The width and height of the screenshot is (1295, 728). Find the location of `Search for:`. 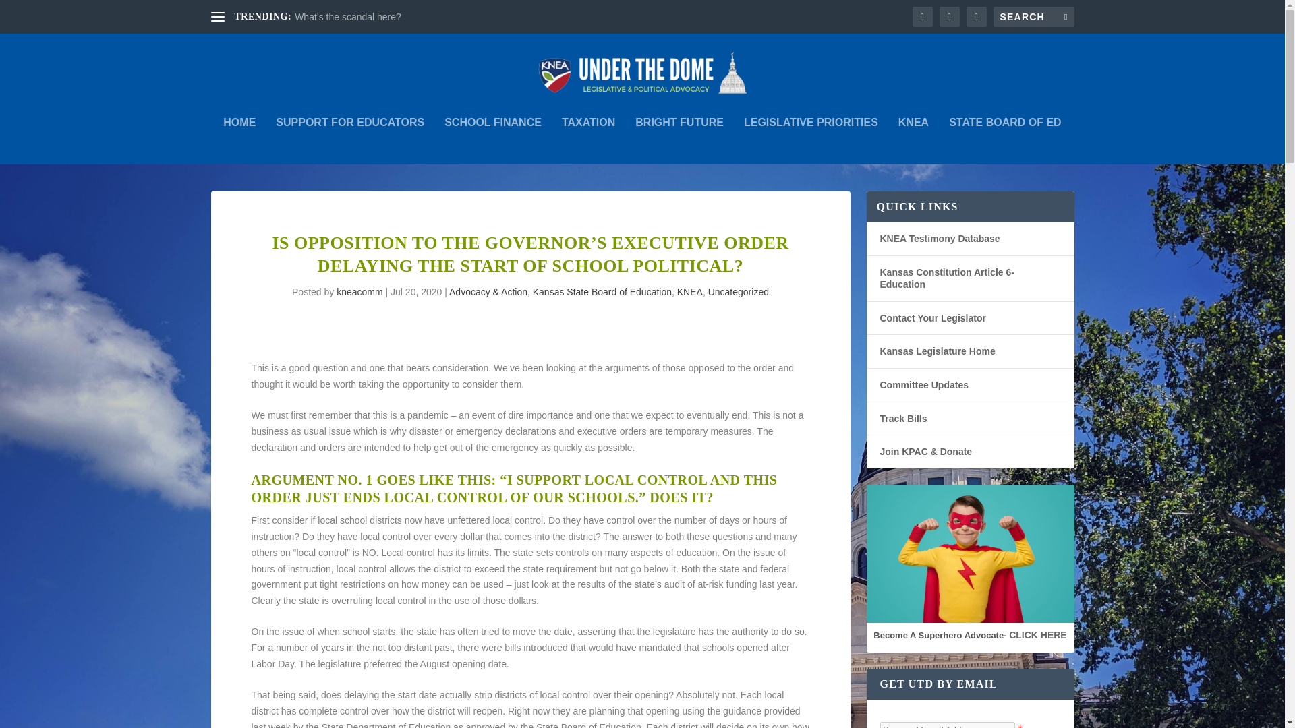

Search for: is located at coordinates (1033, 16).